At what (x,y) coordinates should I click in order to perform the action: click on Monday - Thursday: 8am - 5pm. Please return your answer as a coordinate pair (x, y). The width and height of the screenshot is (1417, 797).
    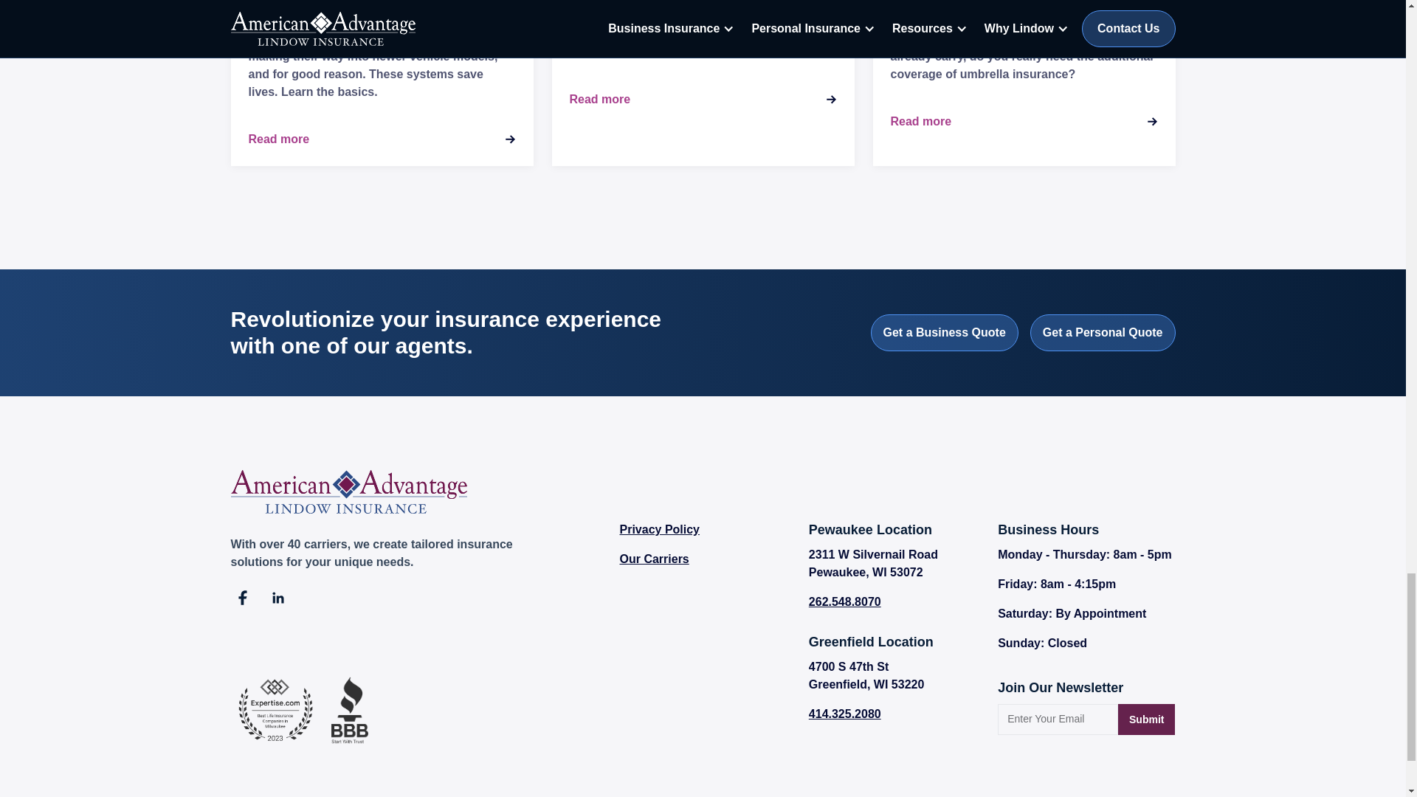
    Looking at the image, I should click on (1145, 719).